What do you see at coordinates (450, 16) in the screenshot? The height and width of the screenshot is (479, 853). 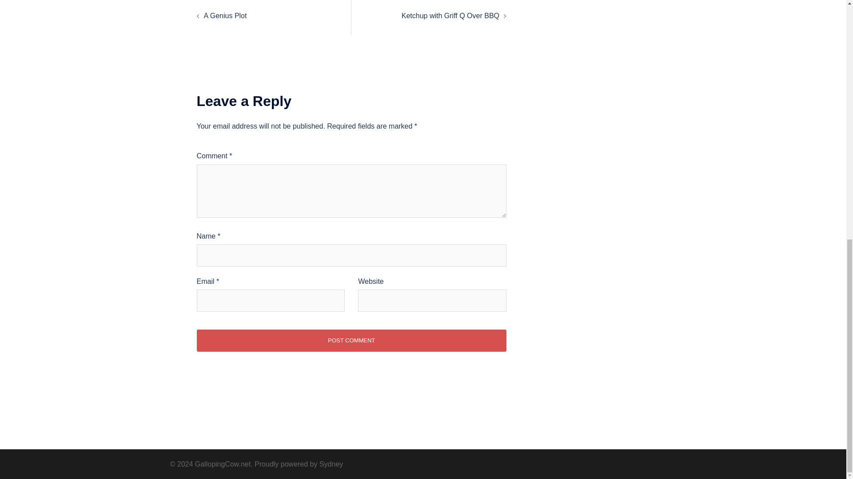 I see `Ketchup with Griff Q Over BBQ` at bounding box center [450, 16].